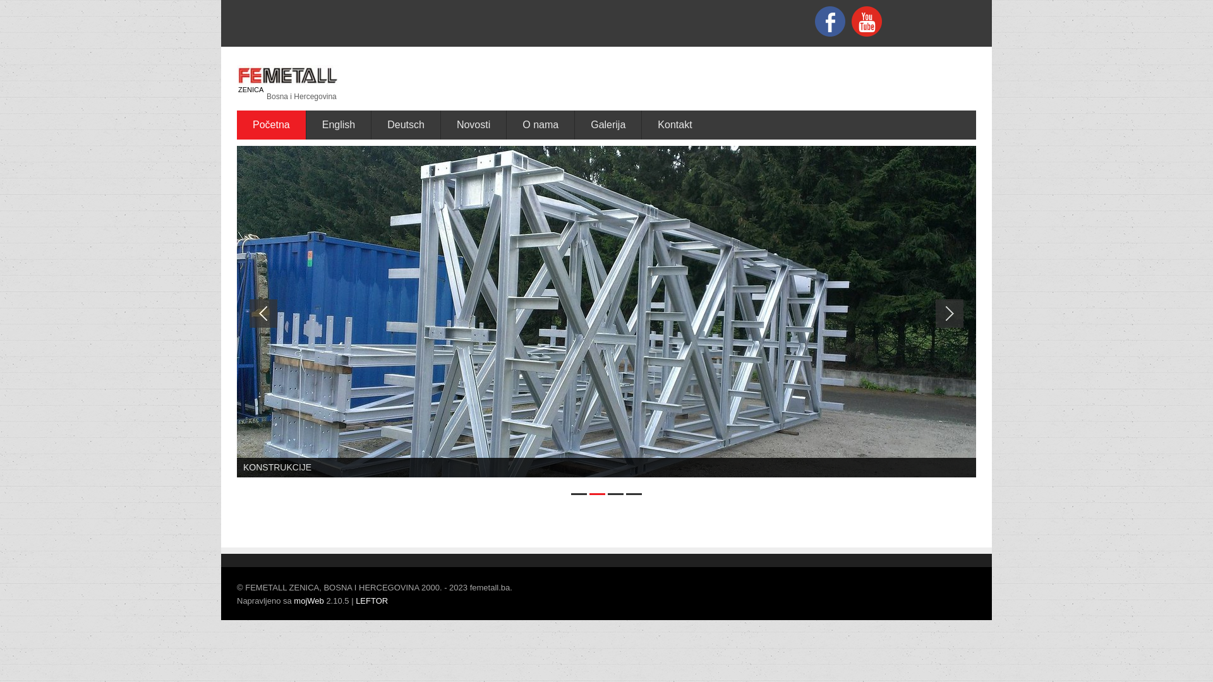 This screenshot has height=682, width=1213. Describe the element at coordinates (579, 494) in the screenshot. I see `1` at that location.